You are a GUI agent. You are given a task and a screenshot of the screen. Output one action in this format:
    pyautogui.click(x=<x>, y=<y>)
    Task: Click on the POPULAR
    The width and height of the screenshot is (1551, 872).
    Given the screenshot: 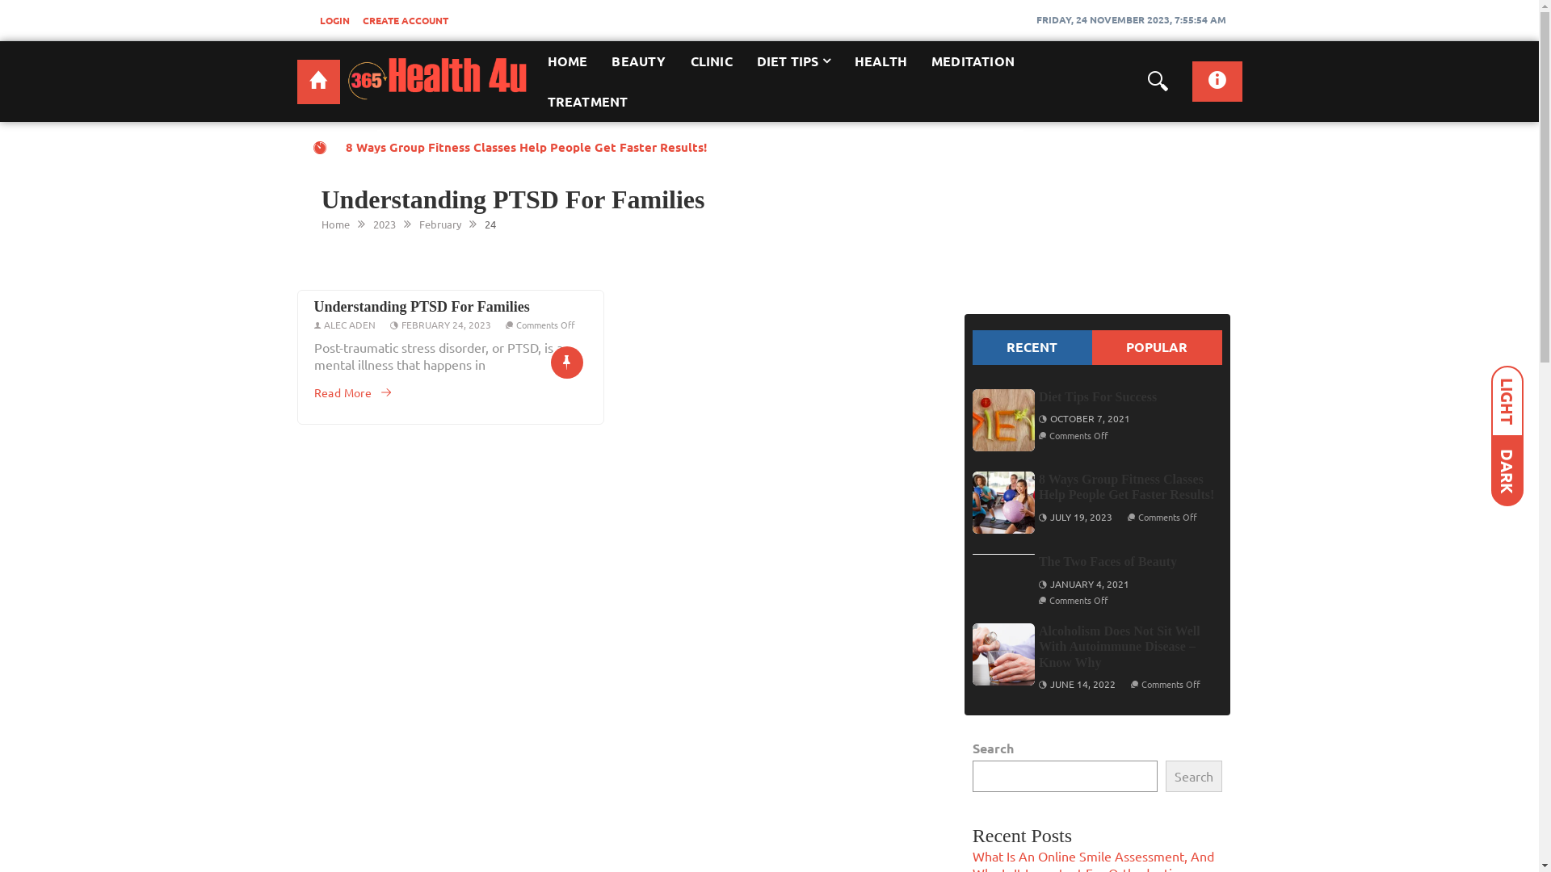 What is the action you would take?
    pyautogui.click(x=1157, y=347)
    